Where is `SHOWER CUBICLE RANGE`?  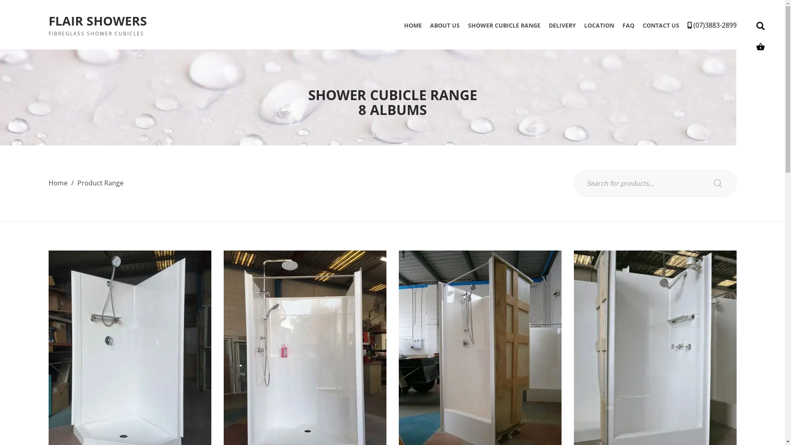
SHOWER CUBICLE RANGE is located at coordinates (504, 26).